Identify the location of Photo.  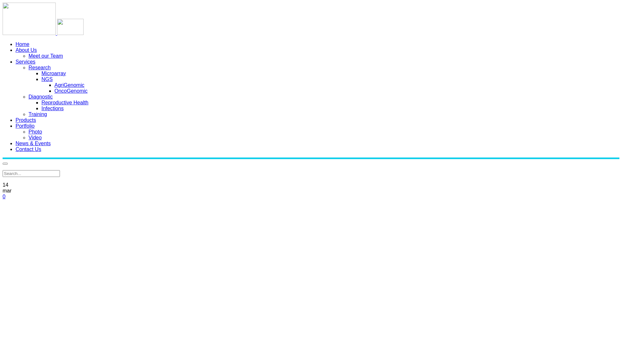
(35, 132).